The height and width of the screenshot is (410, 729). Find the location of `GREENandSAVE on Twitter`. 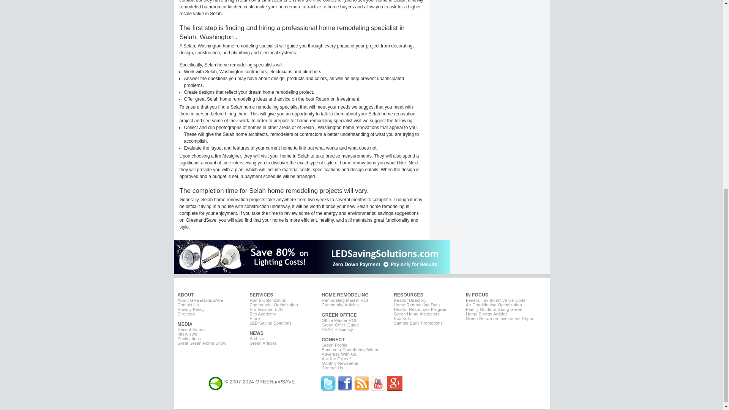

GREENandSAVE on Twitter is located at coordinates (328, 389).